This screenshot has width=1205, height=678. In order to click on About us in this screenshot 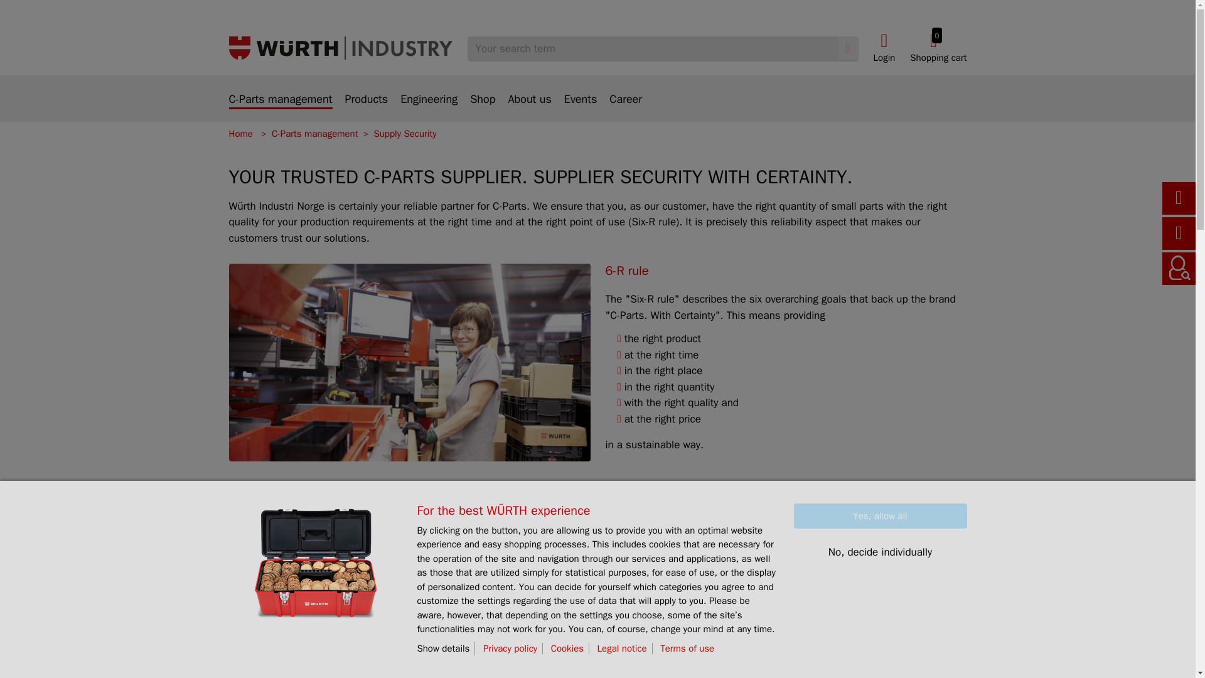, I will do `click(528, 107)`.